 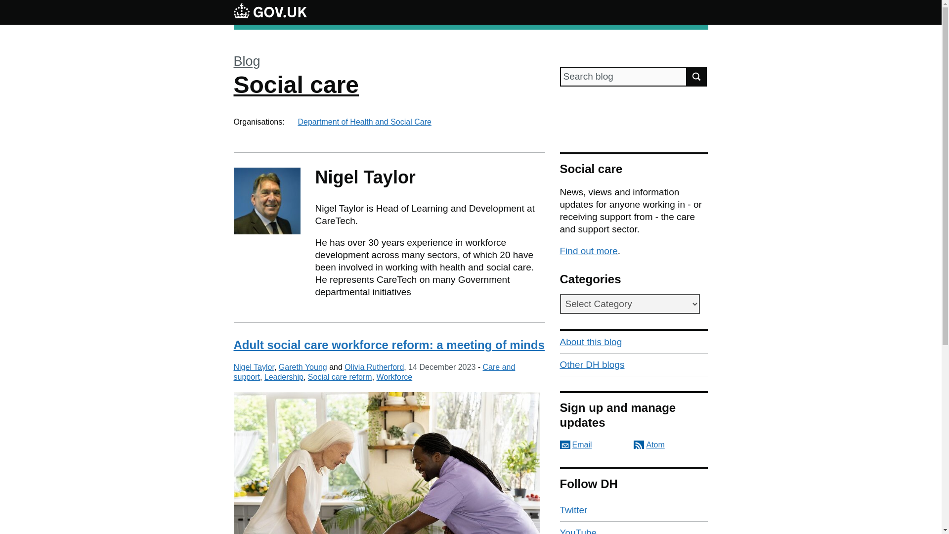 I want to click on Posts by Olivia Rutherford, so click(x=374, y=367).